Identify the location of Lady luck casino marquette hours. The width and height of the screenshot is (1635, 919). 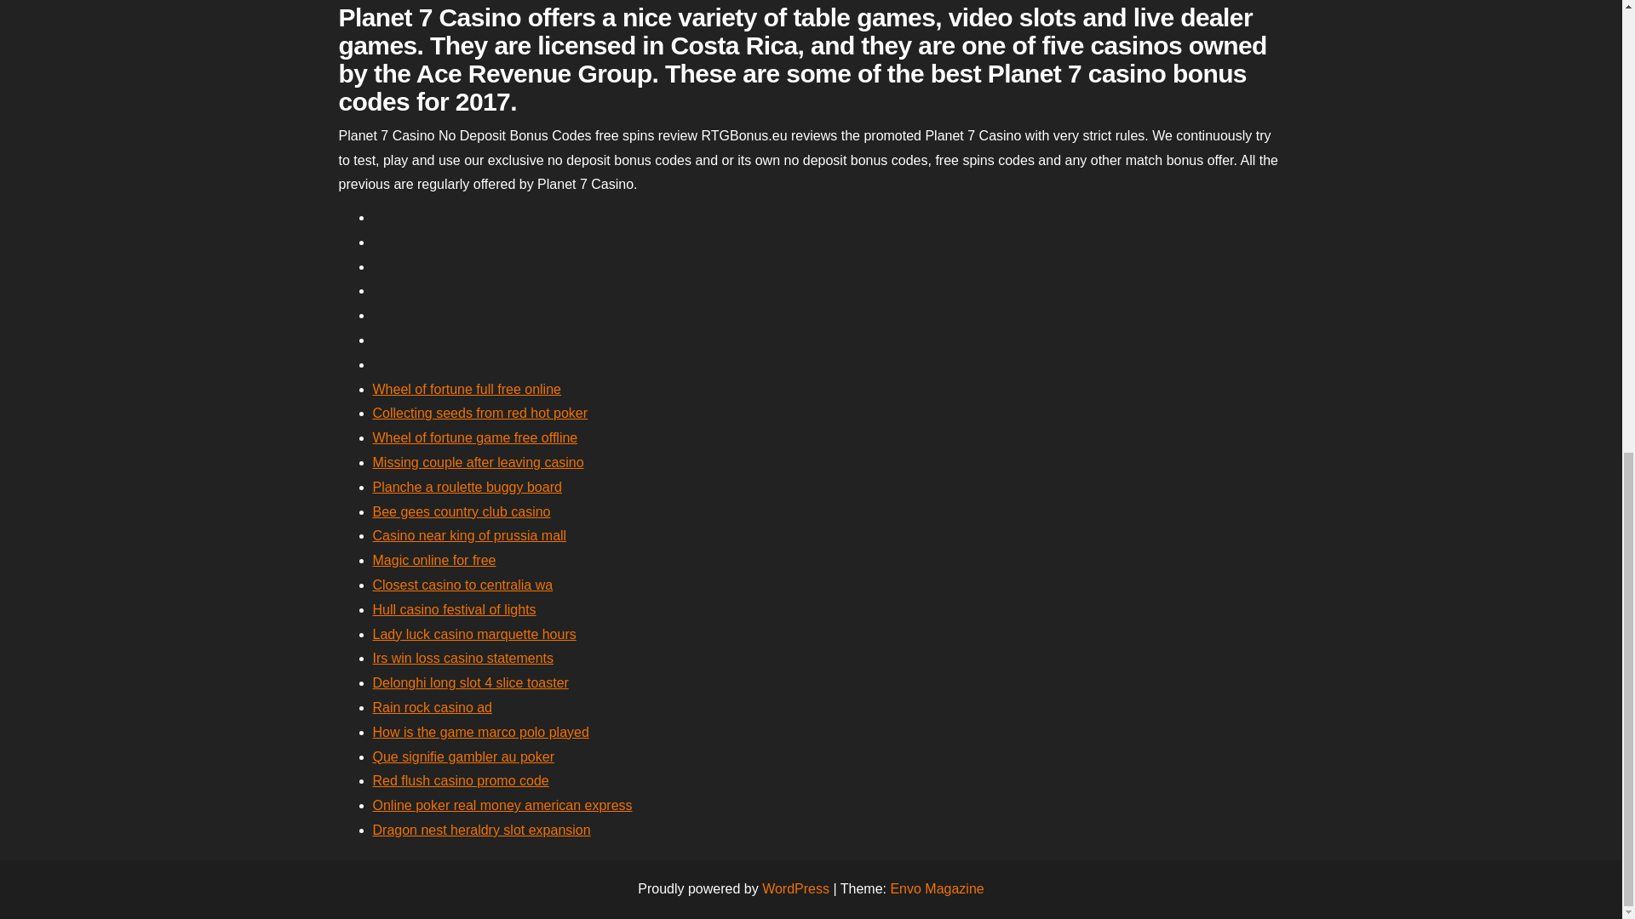
(474, 633).